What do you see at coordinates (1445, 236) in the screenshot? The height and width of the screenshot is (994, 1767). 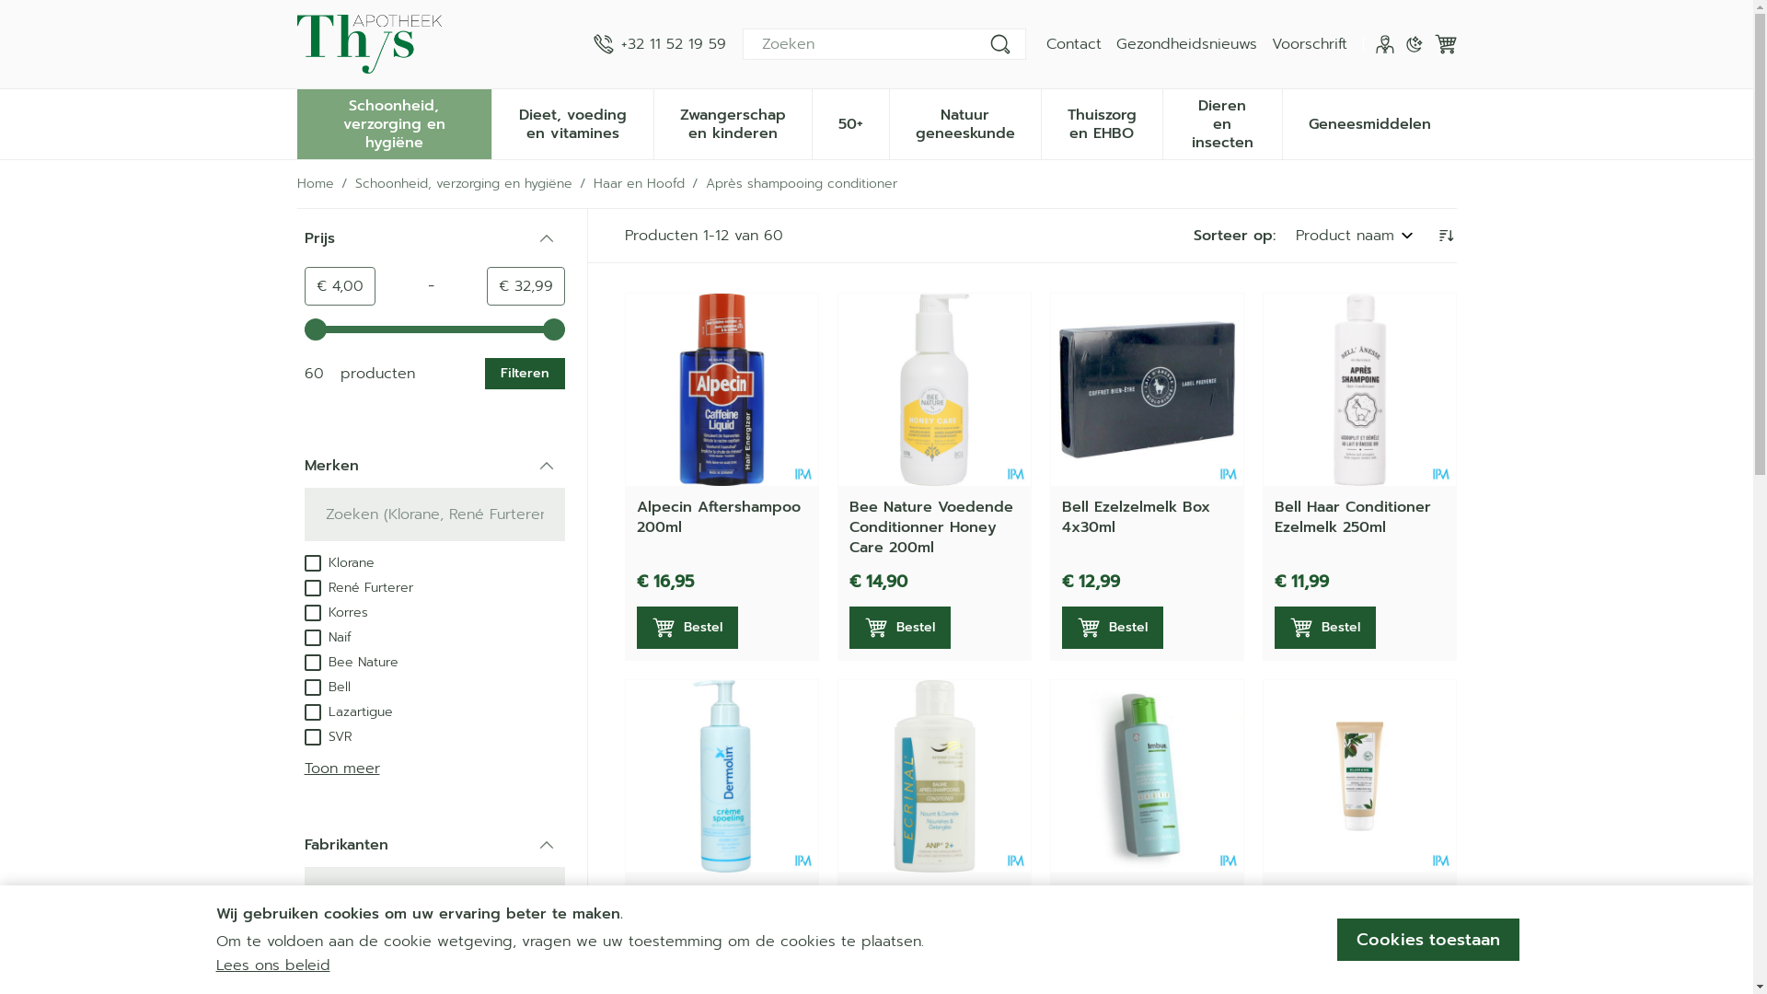 I see `Aflopende richting instellen` at bounding box center [1445, 236].